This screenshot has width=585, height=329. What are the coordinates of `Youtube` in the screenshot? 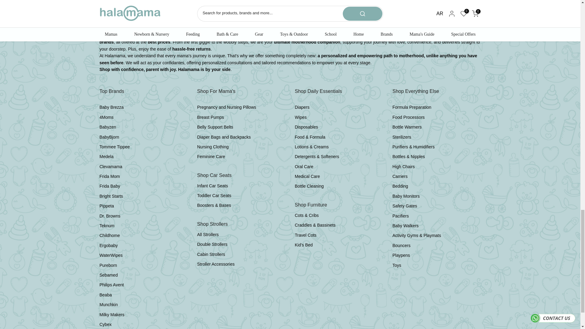 It's located at (431, 9).